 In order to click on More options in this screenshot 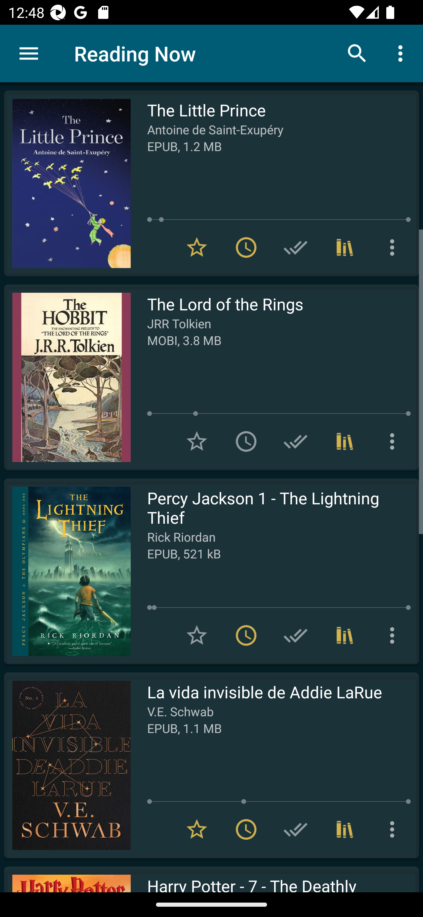, I will do `click(394, 247)`.